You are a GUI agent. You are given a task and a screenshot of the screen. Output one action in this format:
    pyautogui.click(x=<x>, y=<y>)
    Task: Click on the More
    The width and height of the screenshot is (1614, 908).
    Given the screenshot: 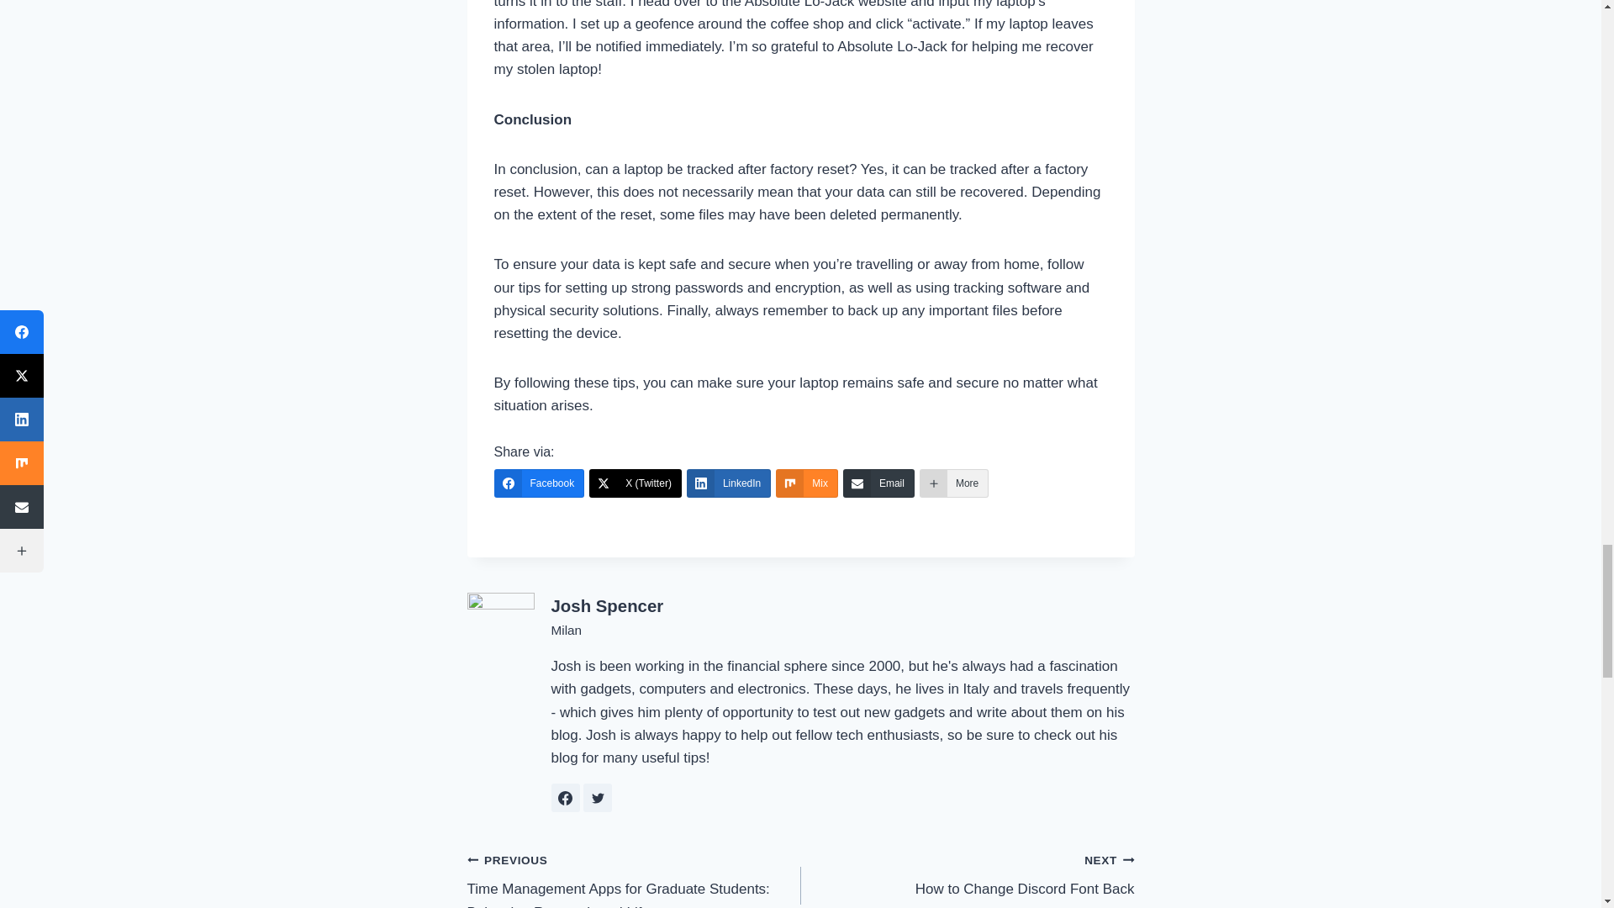 What is the action you would take?
    pyautogui.click(x=953, y=483)
    